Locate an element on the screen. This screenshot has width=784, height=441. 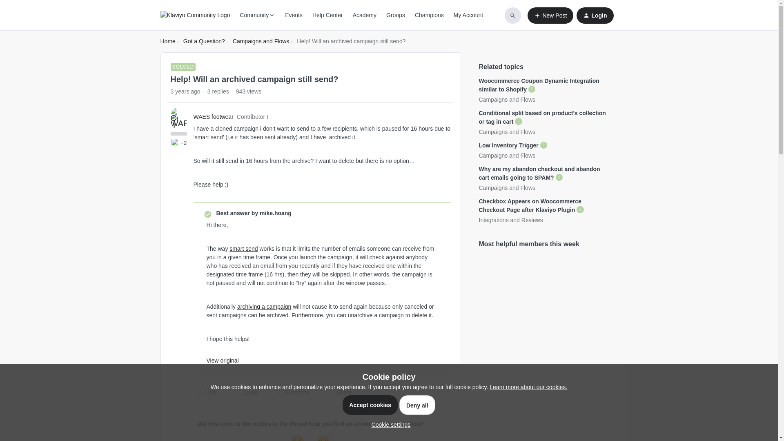
Login is located at coordinates (595, 16).